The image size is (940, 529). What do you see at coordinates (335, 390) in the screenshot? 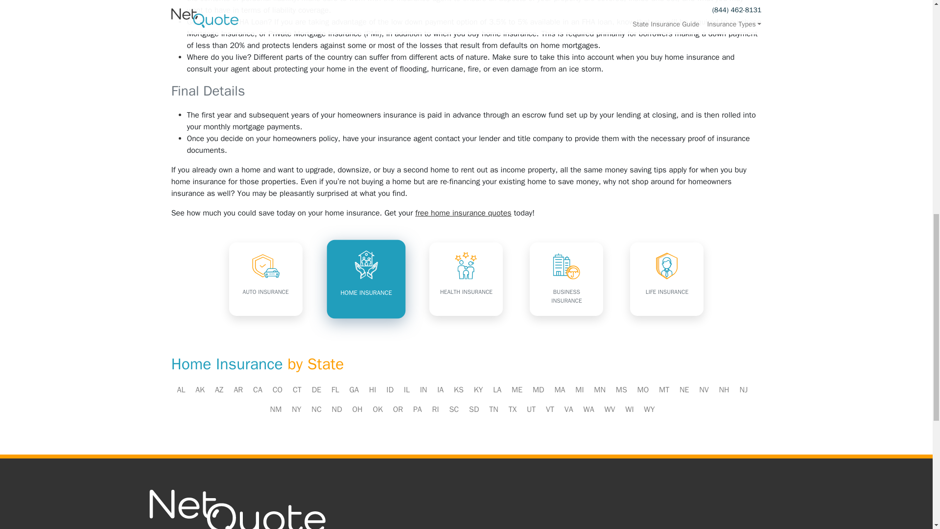
I see `FL` at bounding box center [335, 390].